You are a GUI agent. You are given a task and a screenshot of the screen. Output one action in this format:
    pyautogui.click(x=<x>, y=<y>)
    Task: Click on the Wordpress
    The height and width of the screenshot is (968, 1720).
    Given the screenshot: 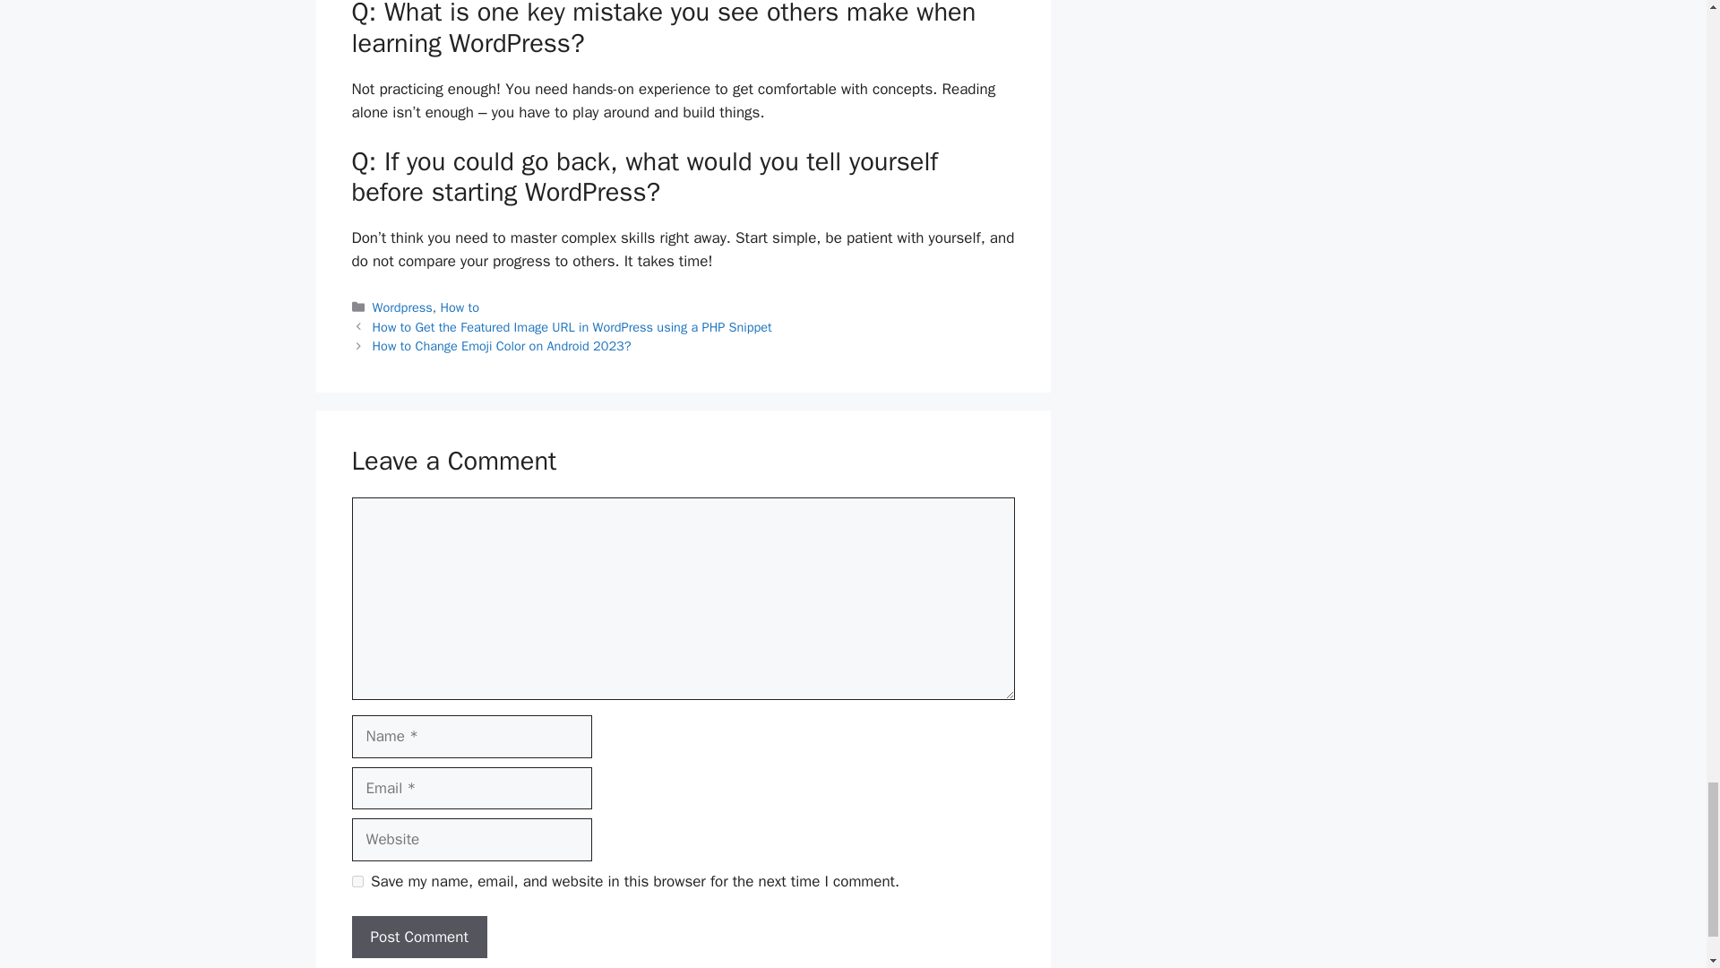 What is the action you would take?
    pyautogui.click(x=403, y=307)
    